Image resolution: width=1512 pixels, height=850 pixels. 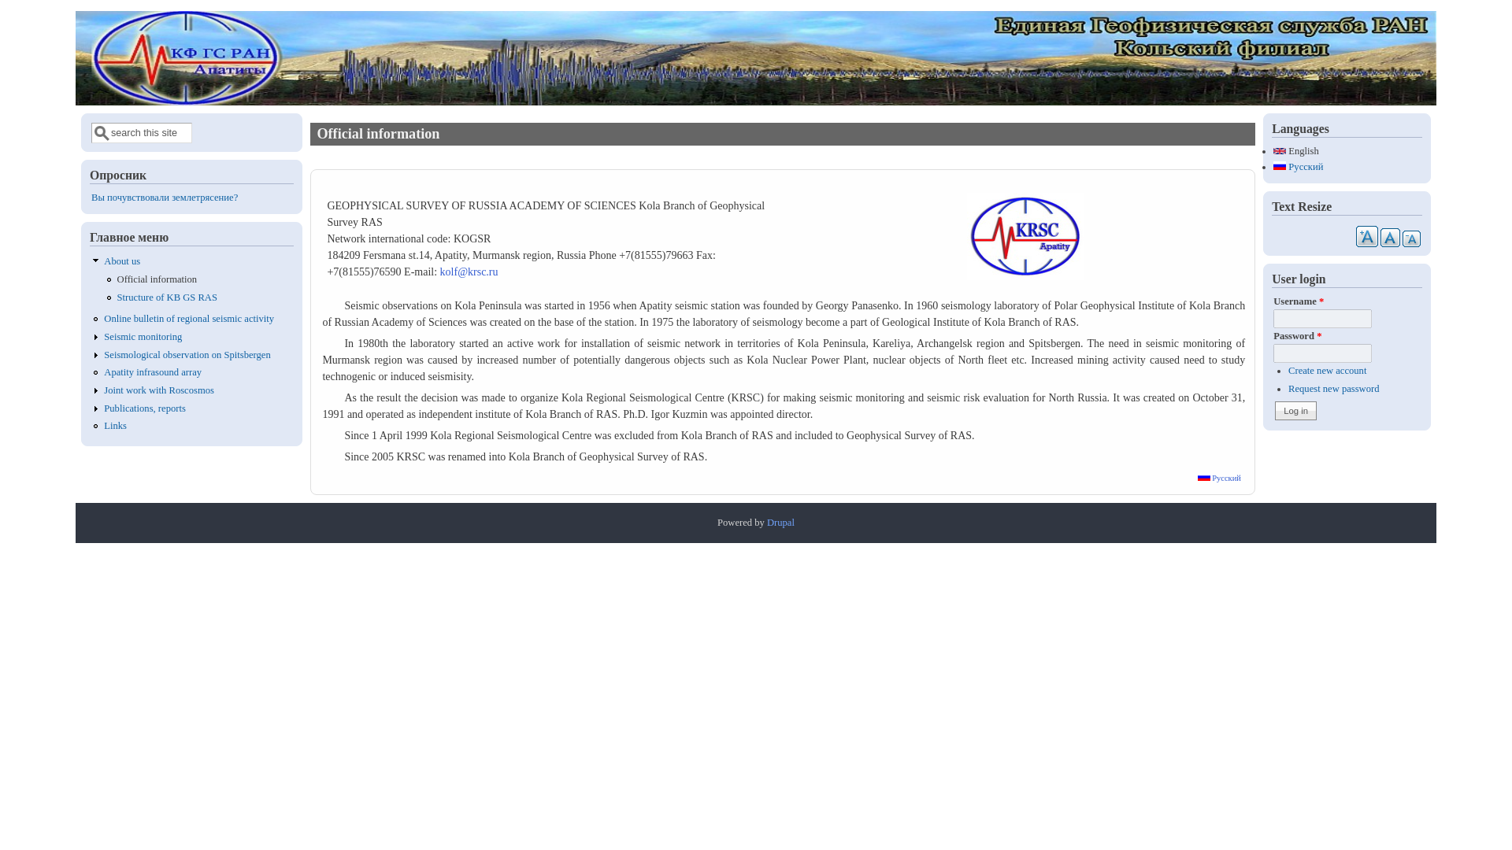 I want to click on Create new account, so click(x=1327, y=371).